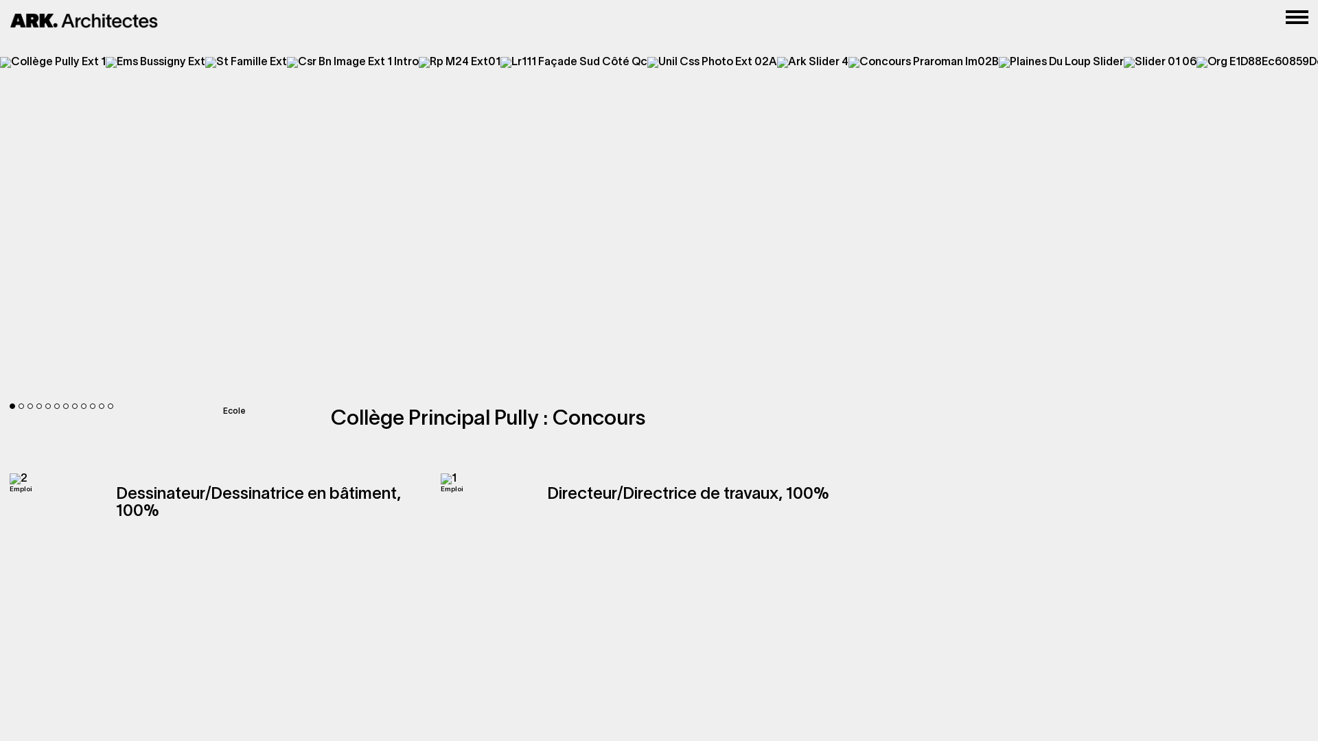  I want to click on Emploi
Directeur/Directrice de travaux, 100%, so click(652, 479).